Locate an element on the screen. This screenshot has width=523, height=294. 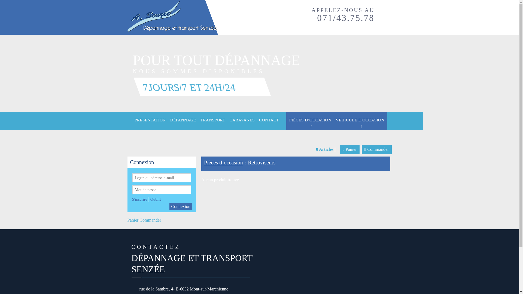
S'inscrire is located at coordinates (139, 199).